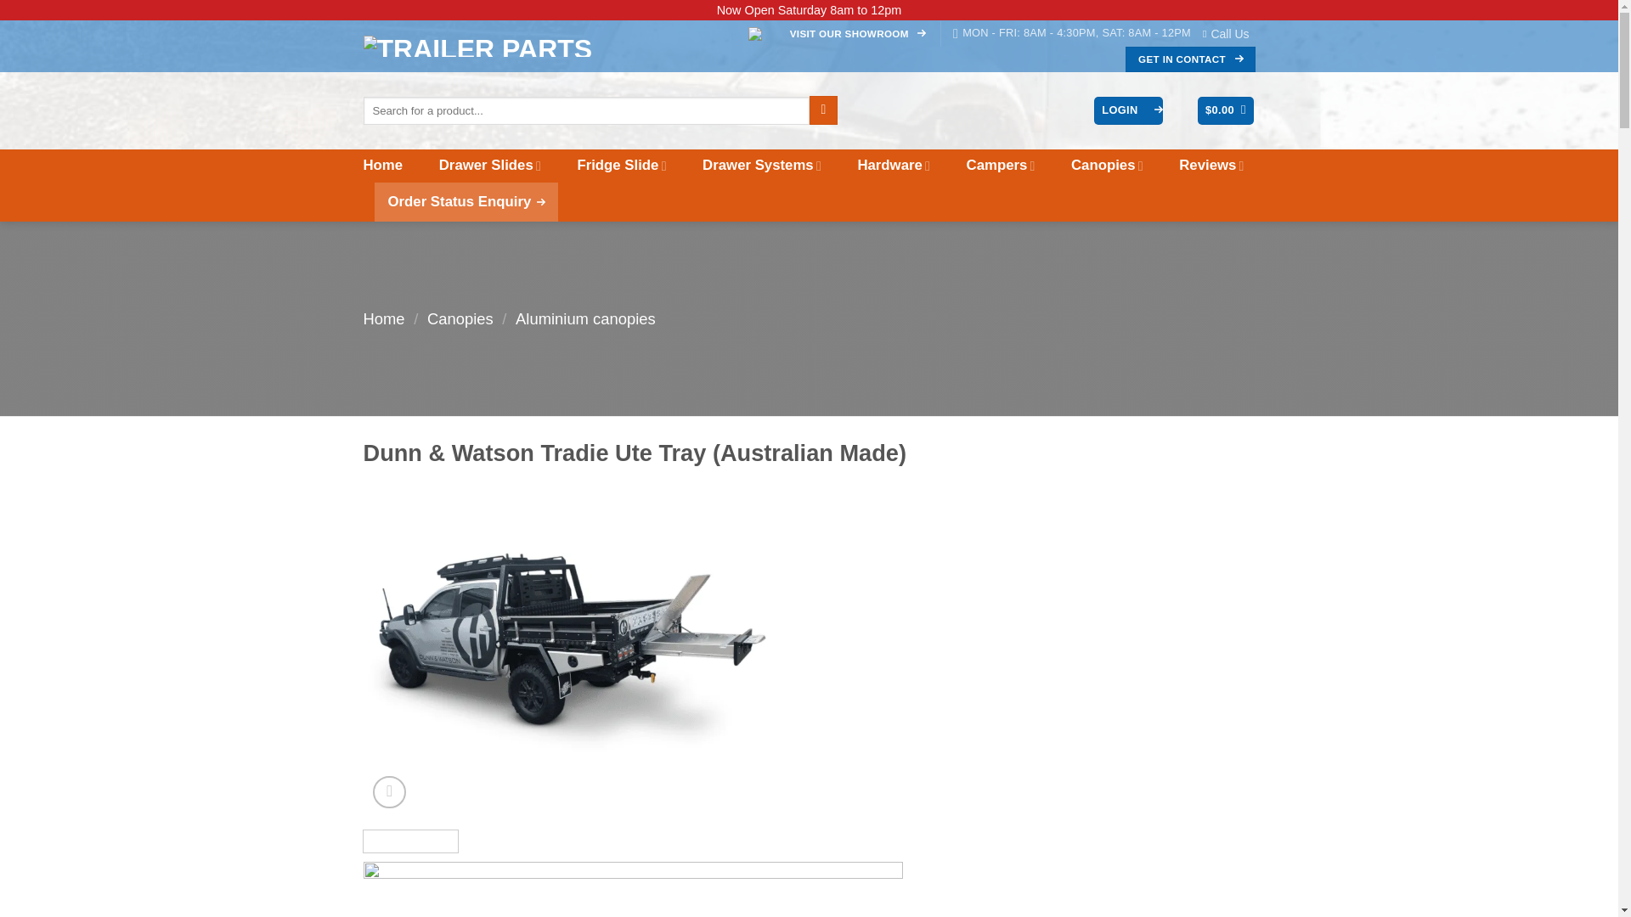 This screenshot has width=1631, height=917. What do you see at coordinates (1071, 32) in the screenshot?
I see `MON - FRI: 8AM - 4:30PM, SAT: 8AM - 12PM` at bounding box center [1071, 32].